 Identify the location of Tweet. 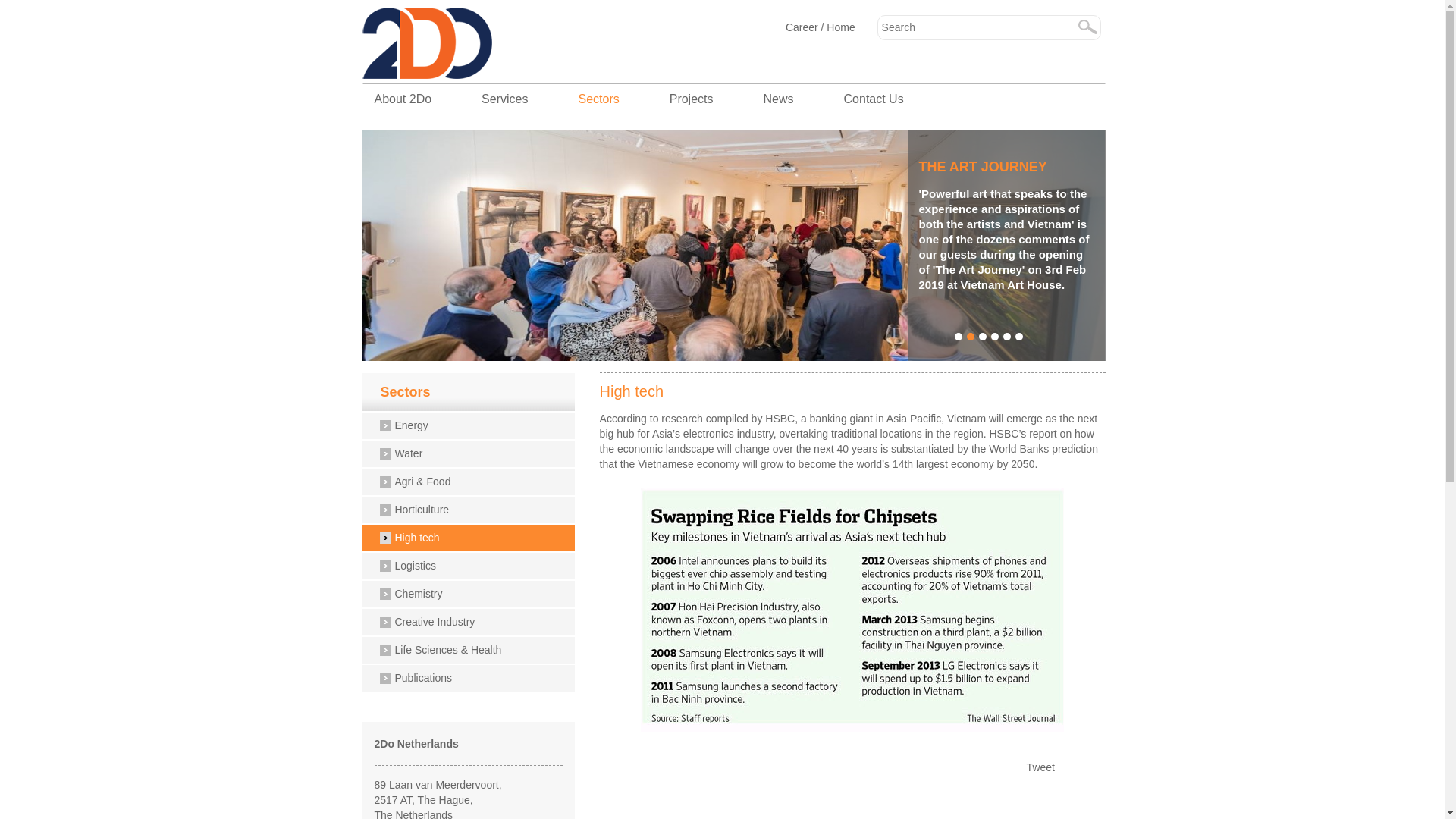
(1040, 767).